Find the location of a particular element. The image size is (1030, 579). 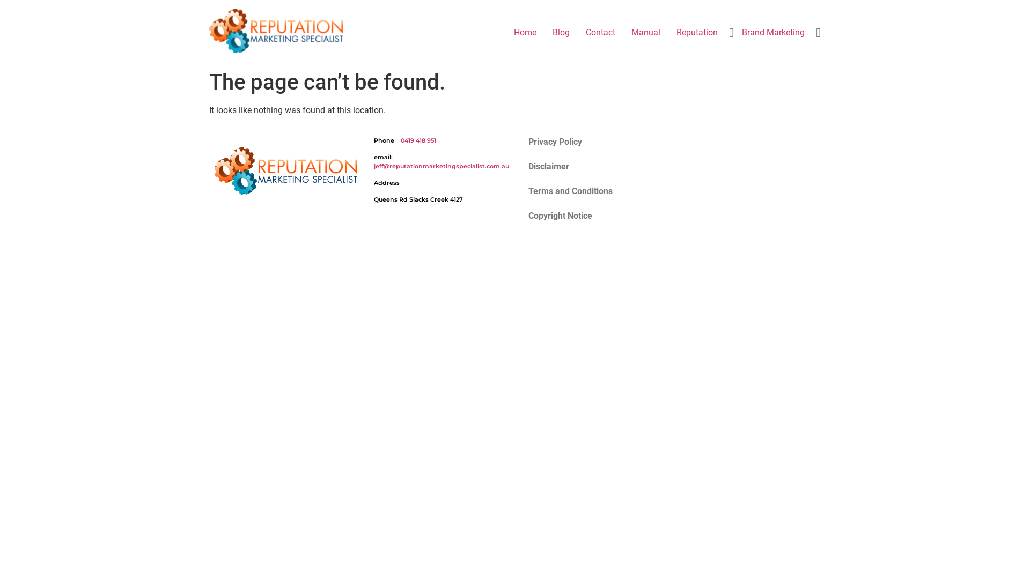

Privacy Policy is located at coordinates (591, 142).